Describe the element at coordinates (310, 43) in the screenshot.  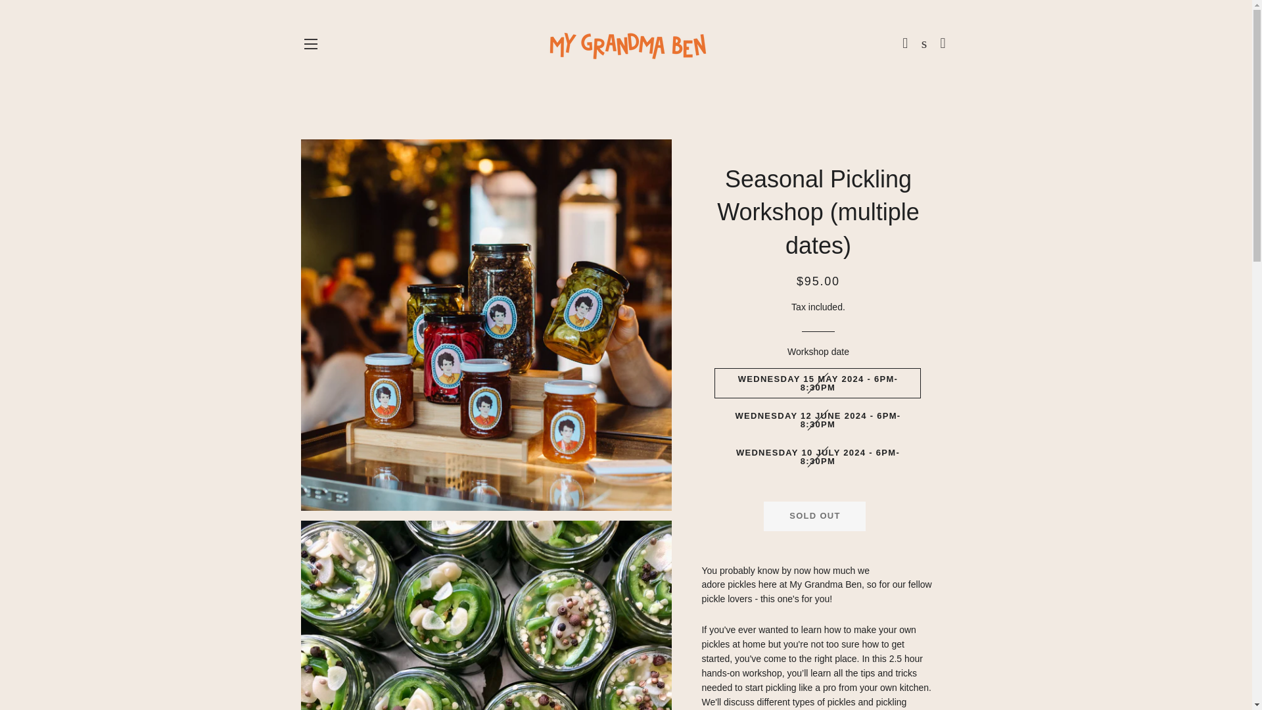
I see `SITE NAVIGATION` at that location.